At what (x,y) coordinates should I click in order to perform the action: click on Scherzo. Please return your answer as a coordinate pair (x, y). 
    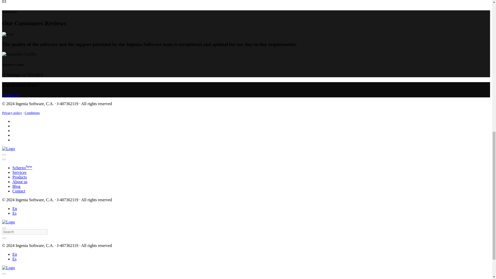
    Looking at the image, I should click on (22, 168).